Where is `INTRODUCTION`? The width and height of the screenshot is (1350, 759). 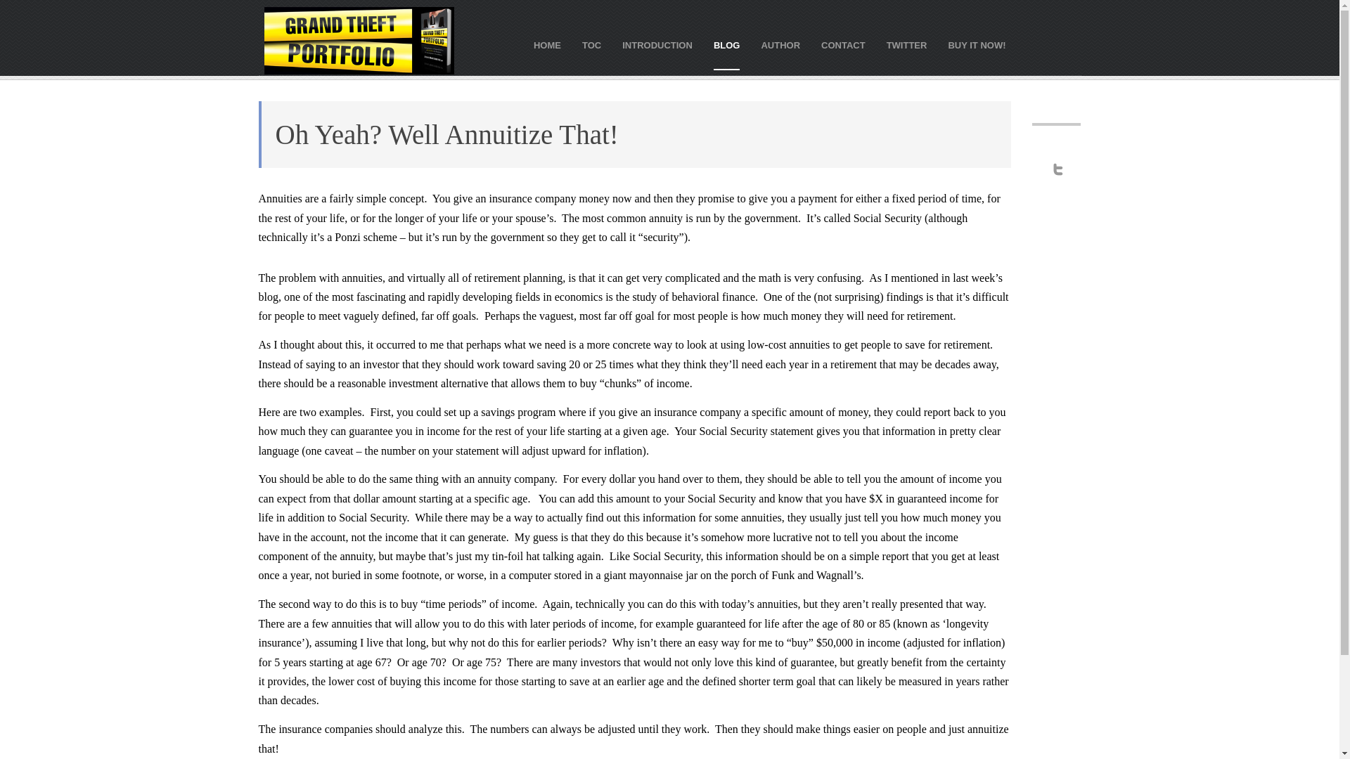
INTRODUCTION is located at coordinates (657, 46).